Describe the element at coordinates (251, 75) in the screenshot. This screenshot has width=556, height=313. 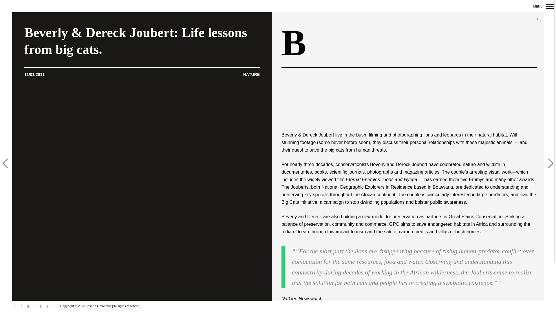
I see `NATURE` at that location.